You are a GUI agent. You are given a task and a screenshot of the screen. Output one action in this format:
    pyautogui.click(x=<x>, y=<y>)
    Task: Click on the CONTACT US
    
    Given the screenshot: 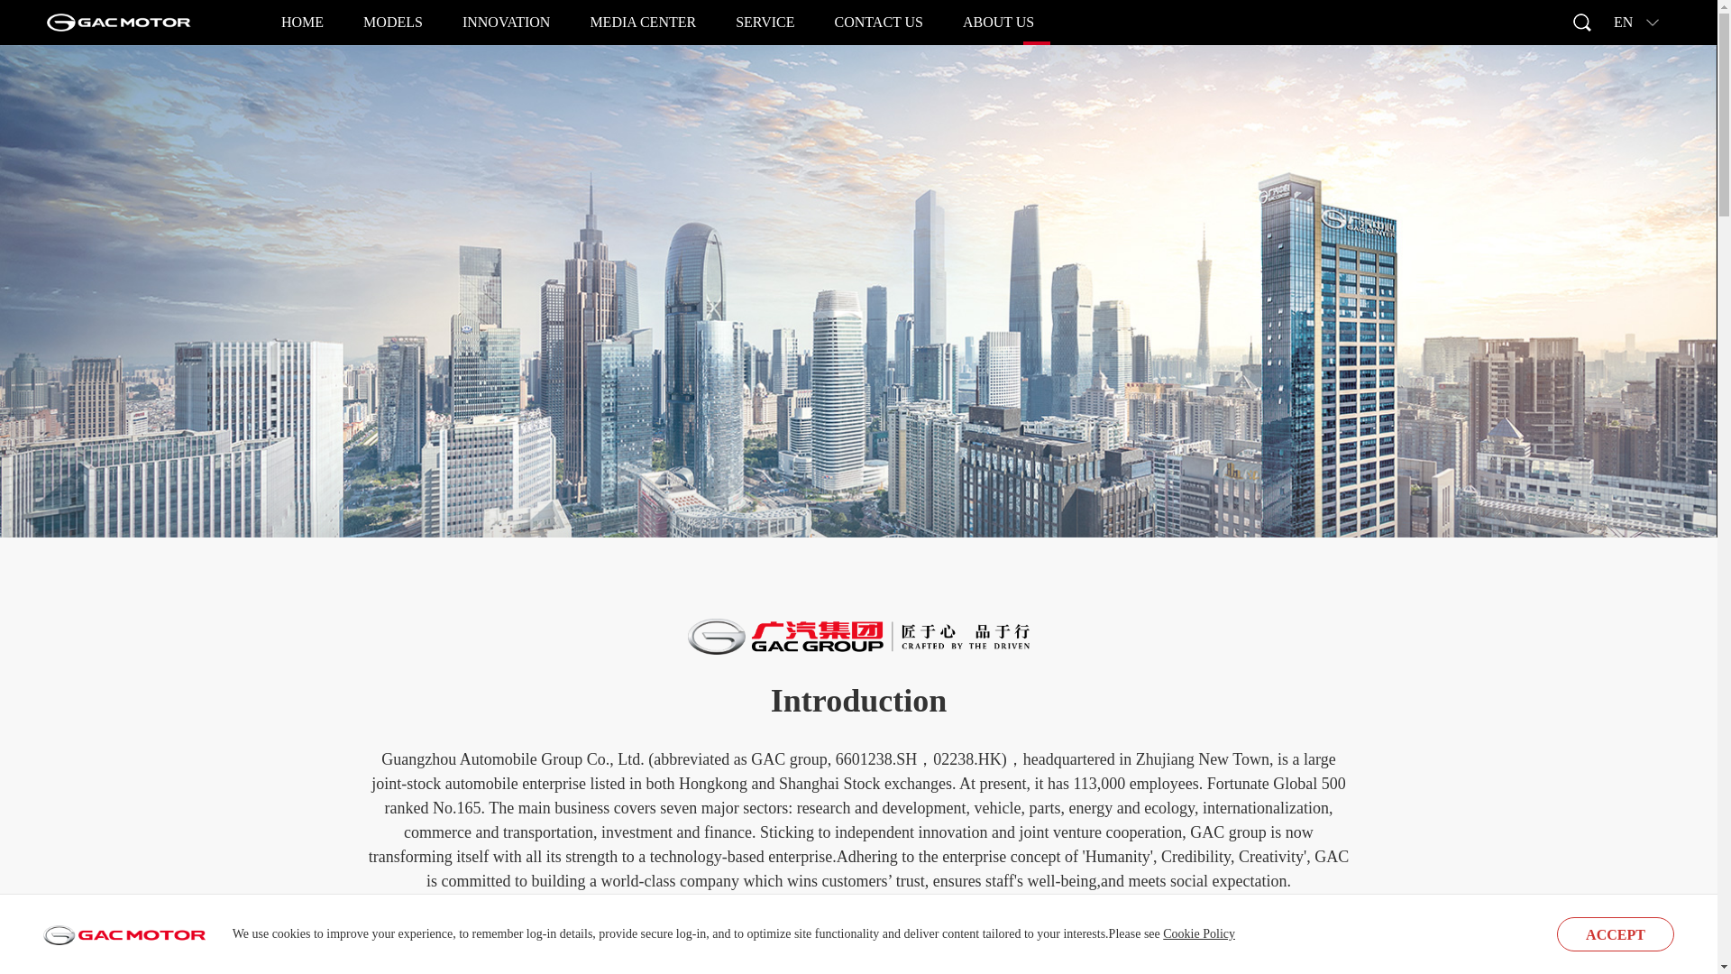 What is the action you would take?
    pyautogui.click(x=878, y=22)
    